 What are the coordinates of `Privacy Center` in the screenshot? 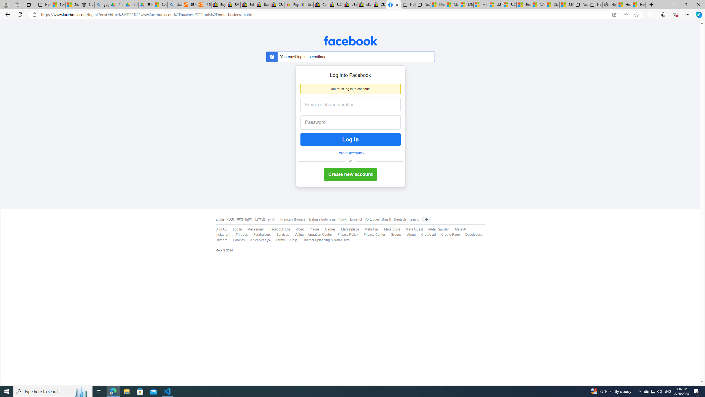 It's located at (374, 235).